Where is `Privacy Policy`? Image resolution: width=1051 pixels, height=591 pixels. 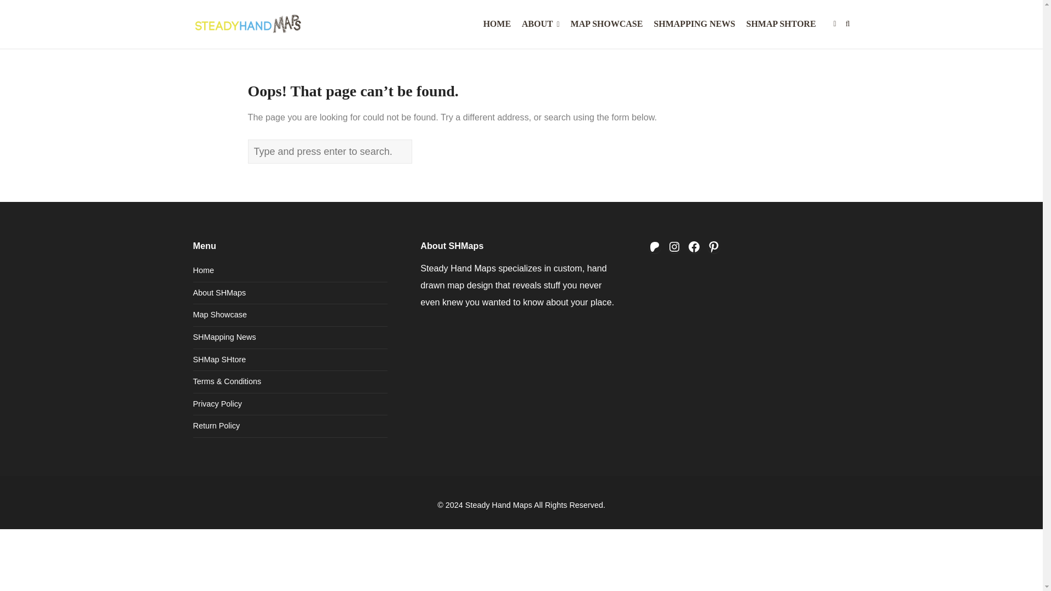
Privacy Policy is located at coordinates (217, 404).